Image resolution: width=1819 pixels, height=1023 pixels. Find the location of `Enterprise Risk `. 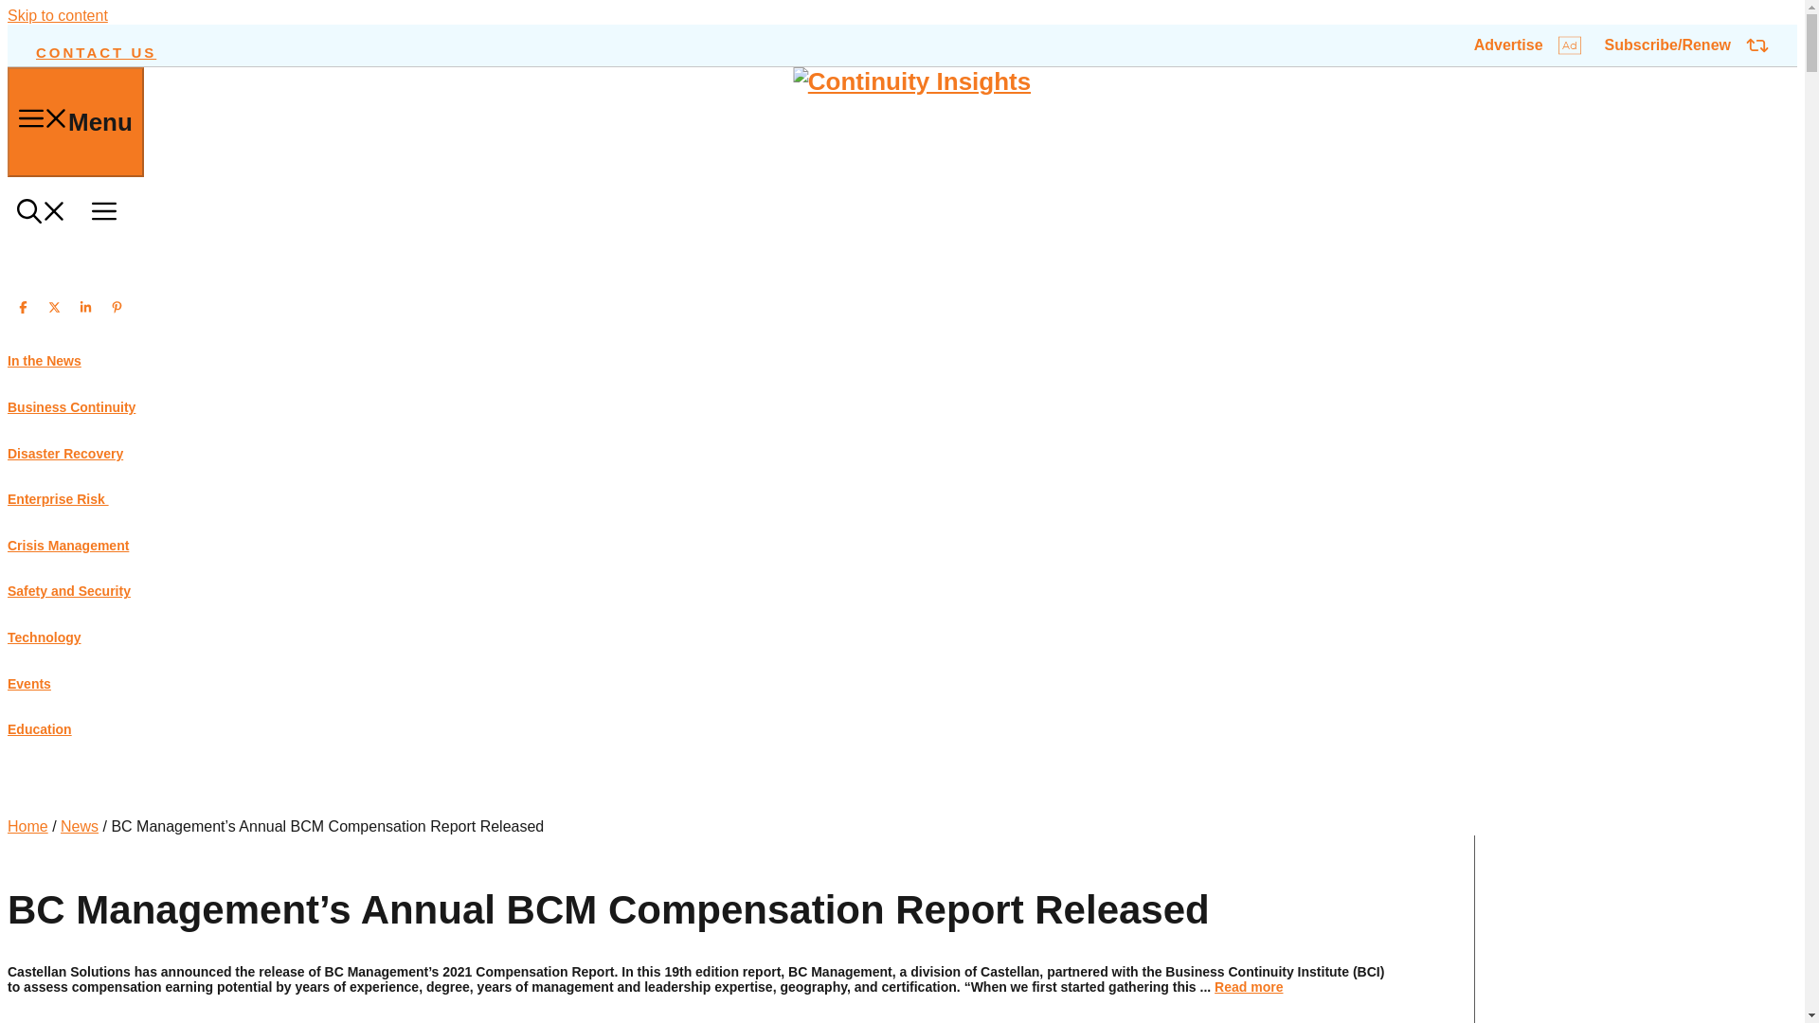

Enterprise Risk  is located at coordinates (58, 498).